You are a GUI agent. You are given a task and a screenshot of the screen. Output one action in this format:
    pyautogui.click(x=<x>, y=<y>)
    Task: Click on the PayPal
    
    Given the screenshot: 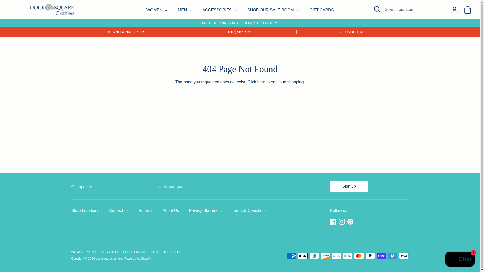 What is the action you would take?
    pyautogui.click(x=370, y=256)
    